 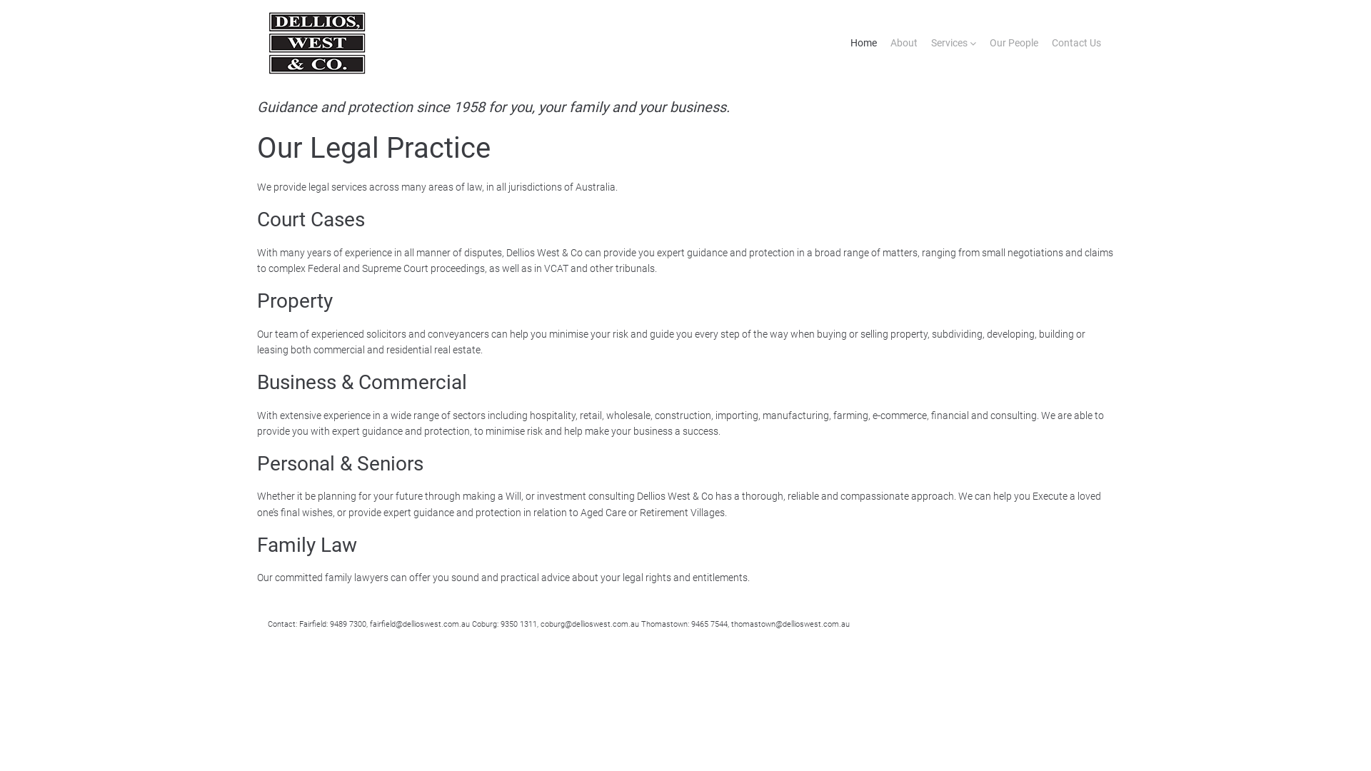 I want to click on About, so click(x=904, y=44).